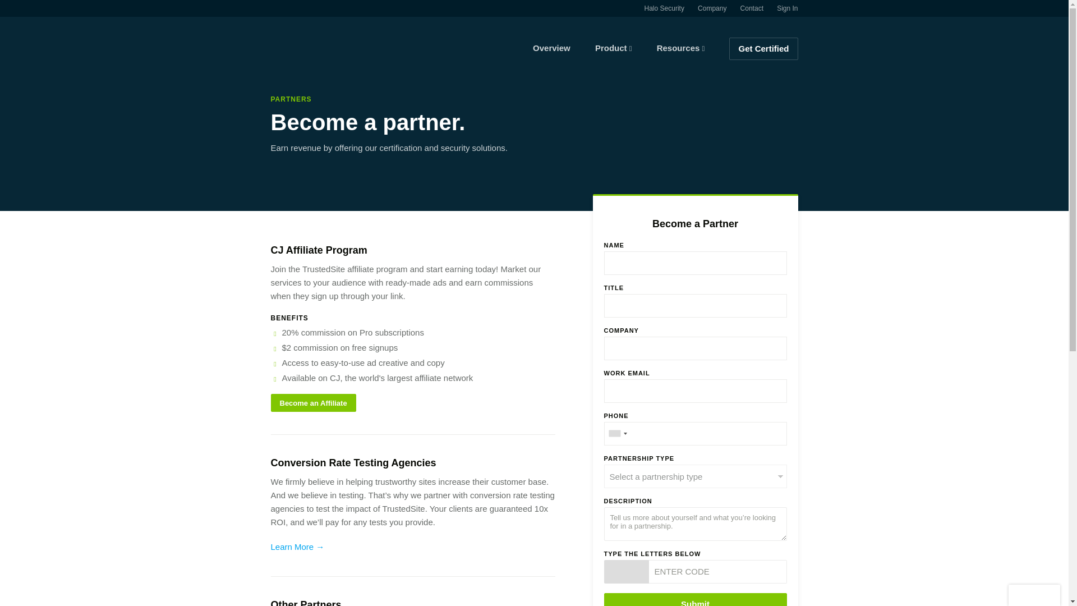 The image size is (1077, 606). I want to click on Submit, so click(694, 599).